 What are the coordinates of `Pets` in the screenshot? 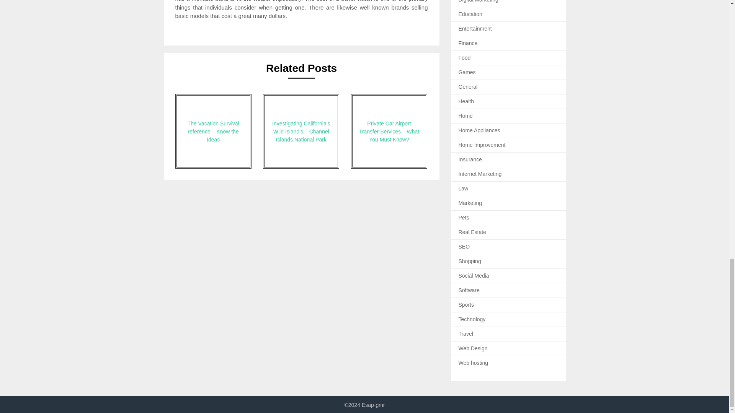 It's located at (464, 217).